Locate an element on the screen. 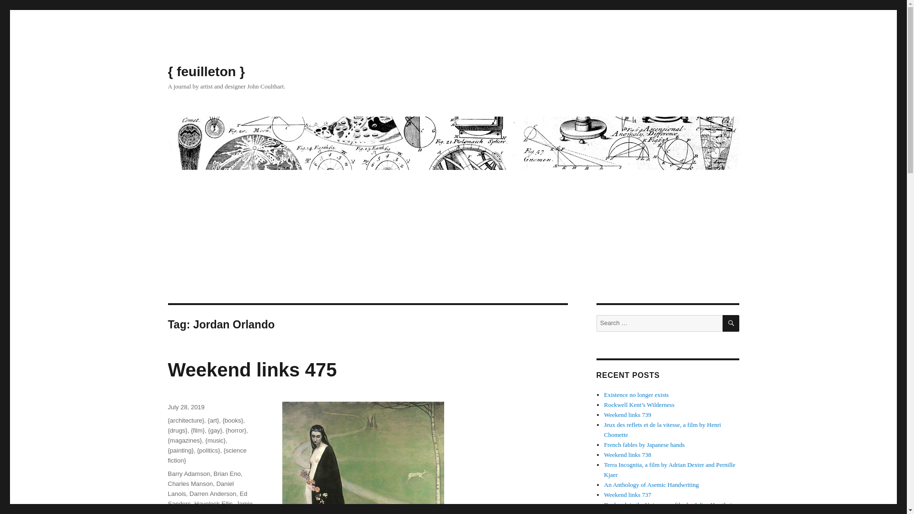 Image resolution: width=914 pixels, height=514 pixels. Charles Manson is located at coordinates (190, 484).